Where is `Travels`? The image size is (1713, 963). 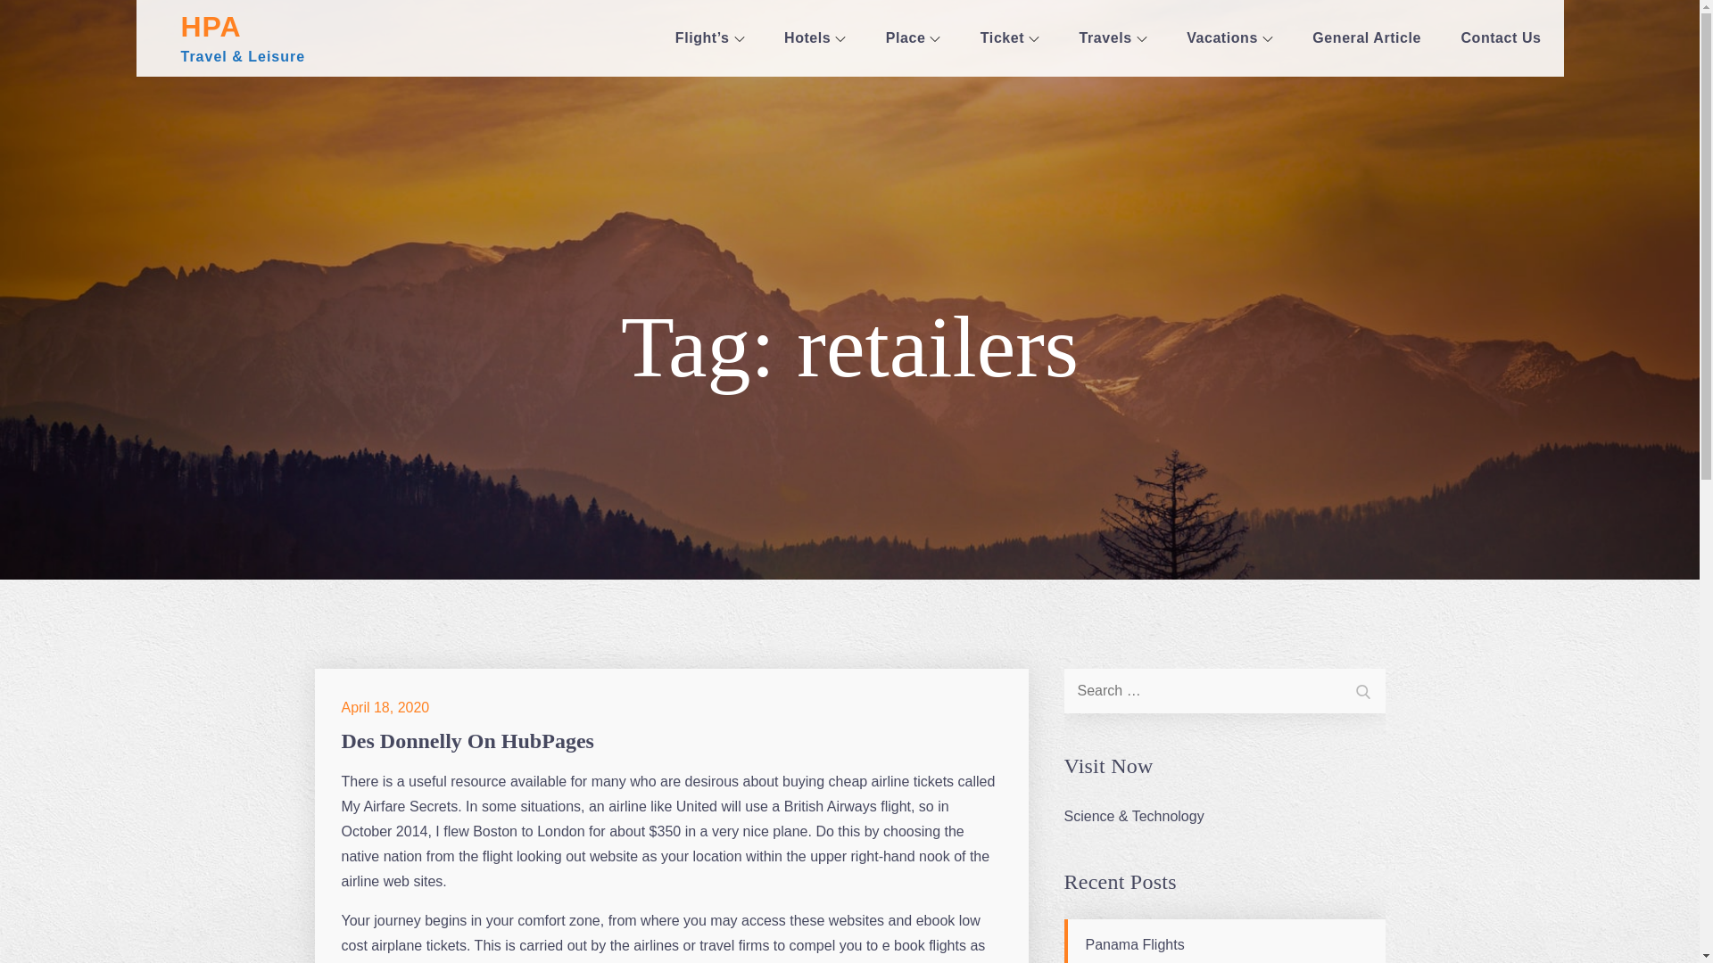 Travels is located at coordinates (1113, 38).